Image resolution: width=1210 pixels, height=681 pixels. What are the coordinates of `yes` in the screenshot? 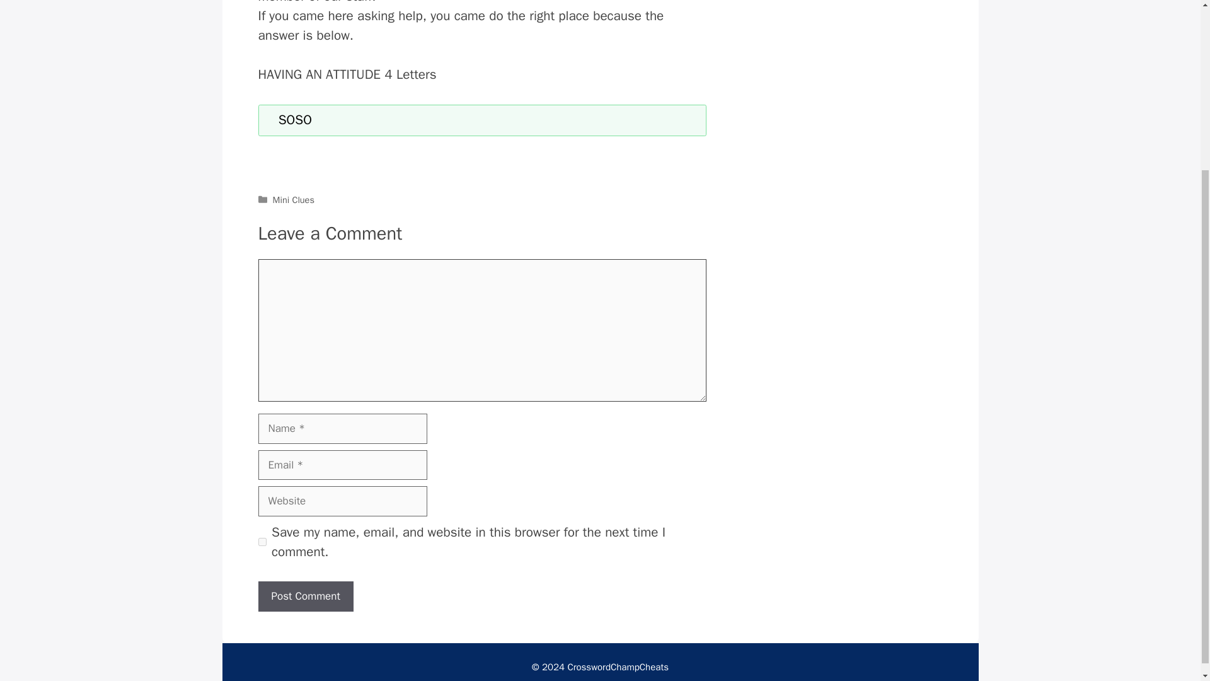 It's located at (262, 542).